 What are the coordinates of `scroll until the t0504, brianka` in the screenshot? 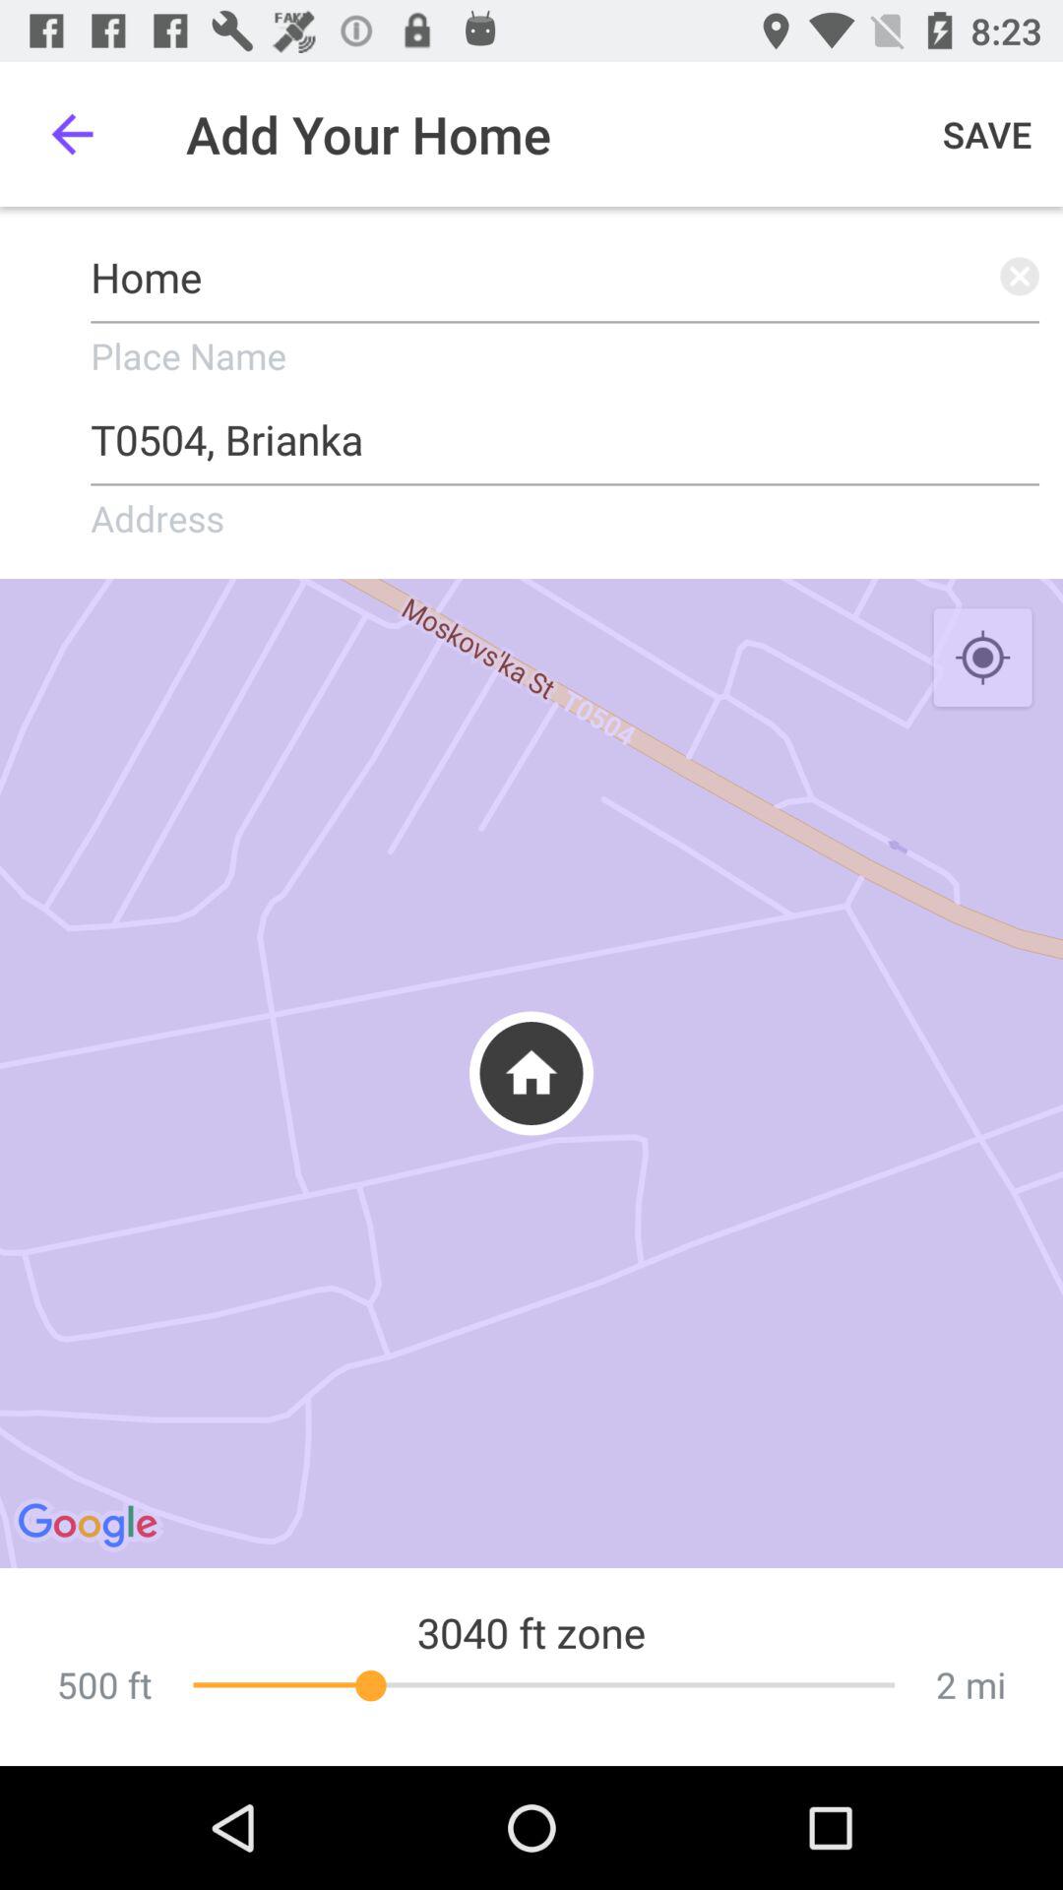 It's located at (565, 433).